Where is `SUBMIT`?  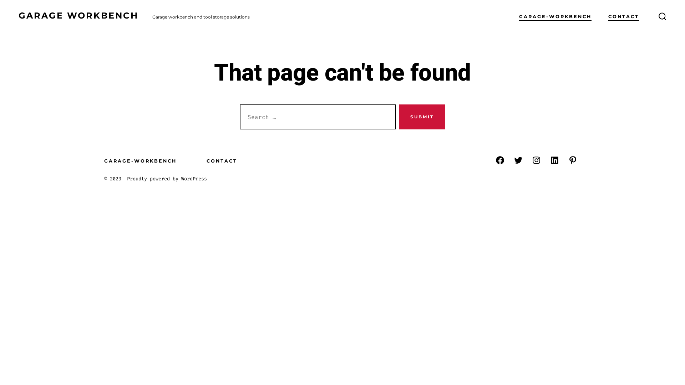 SUBMIT is located at coordinates (422, 117).